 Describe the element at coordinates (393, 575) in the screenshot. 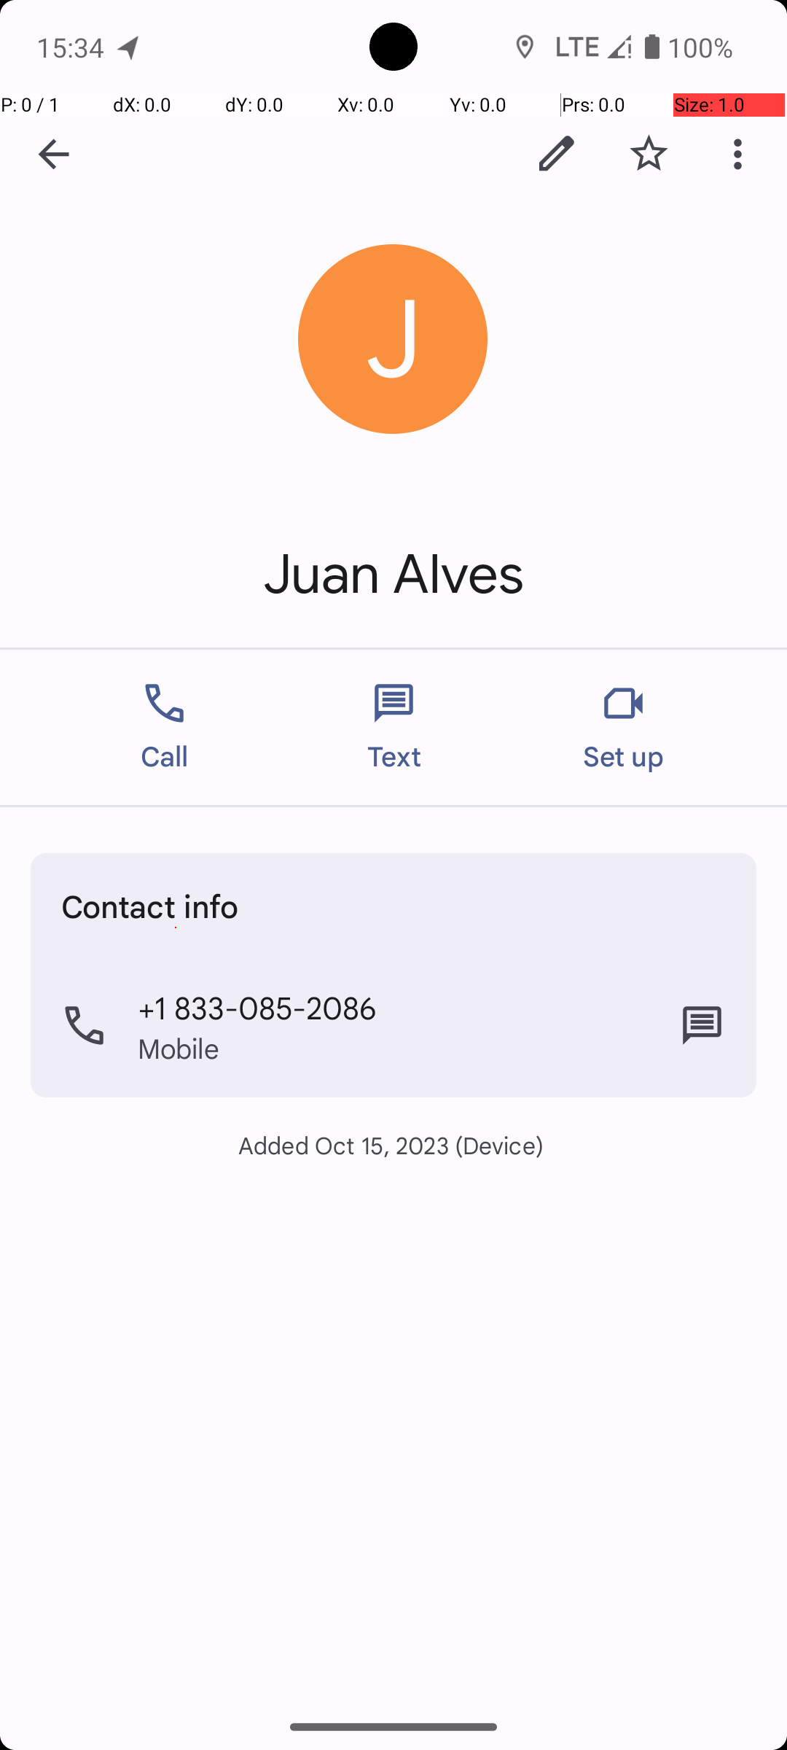

I see `Juan Alves` at that location.